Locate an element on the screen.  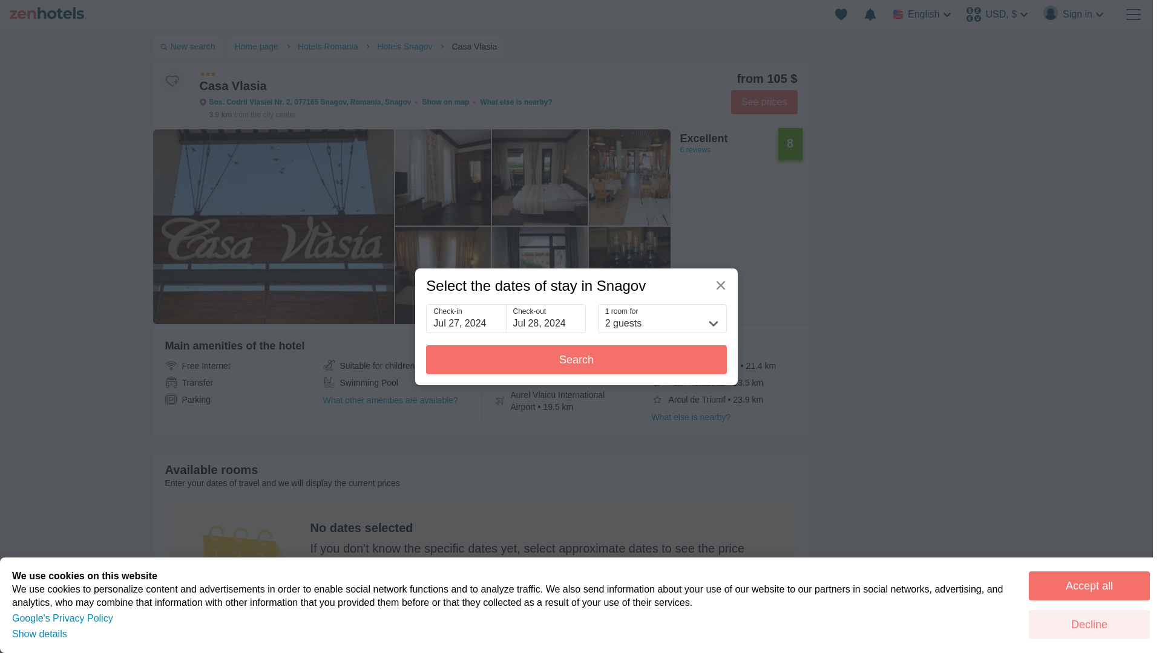
Show details is located at coordinates (39, 634).